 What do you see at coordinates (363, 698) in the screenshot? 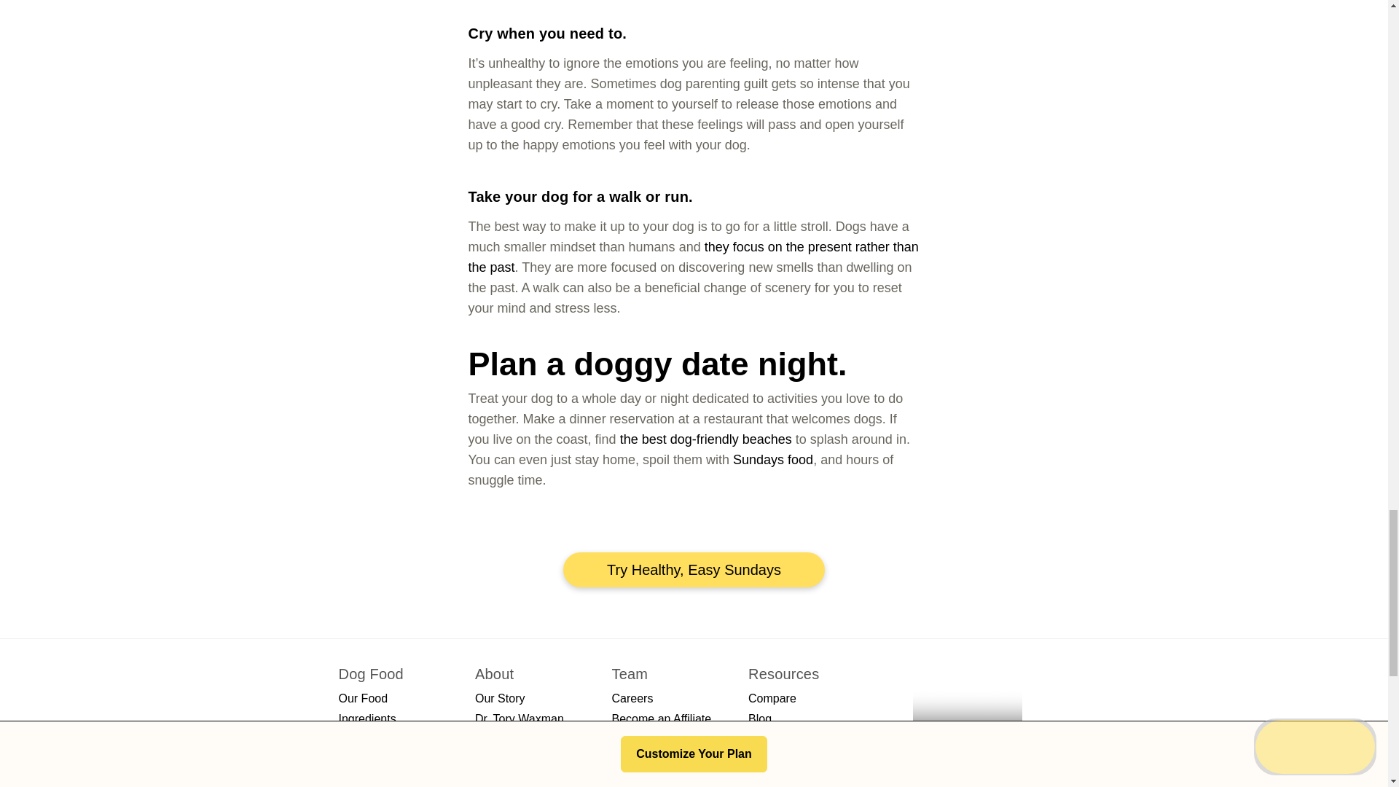
I see `Our Food` at bounding box center [363, 698].